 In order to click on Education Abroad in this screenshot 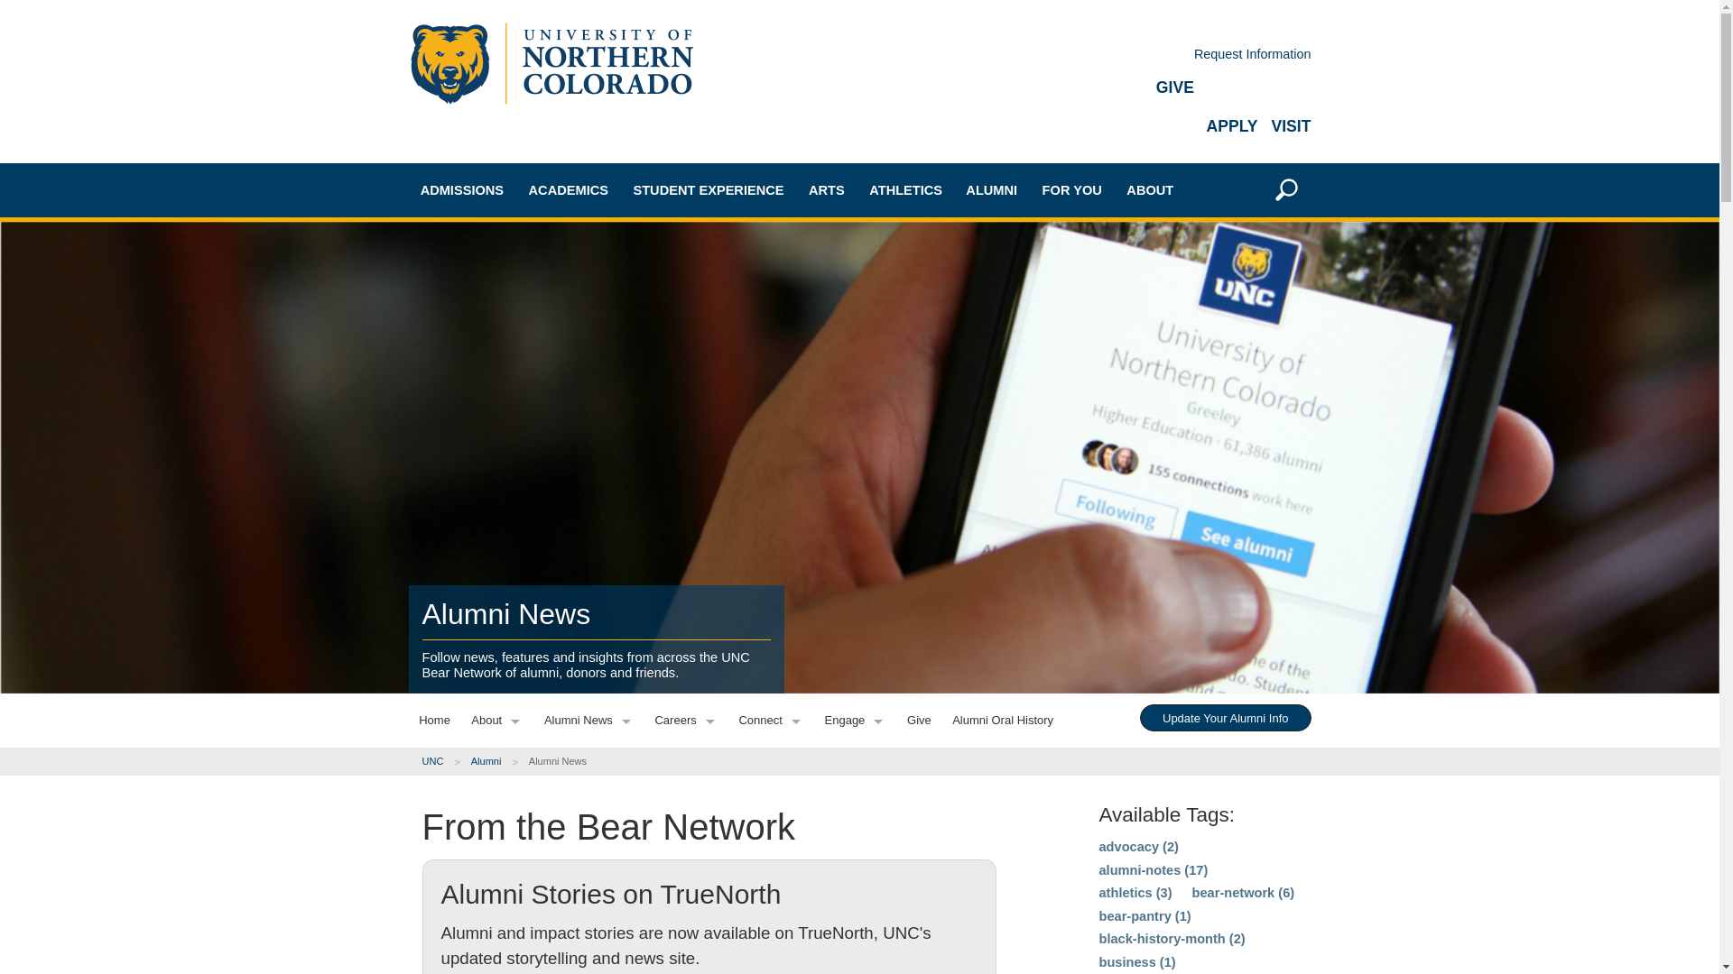, I will do `click(607, 372)`.